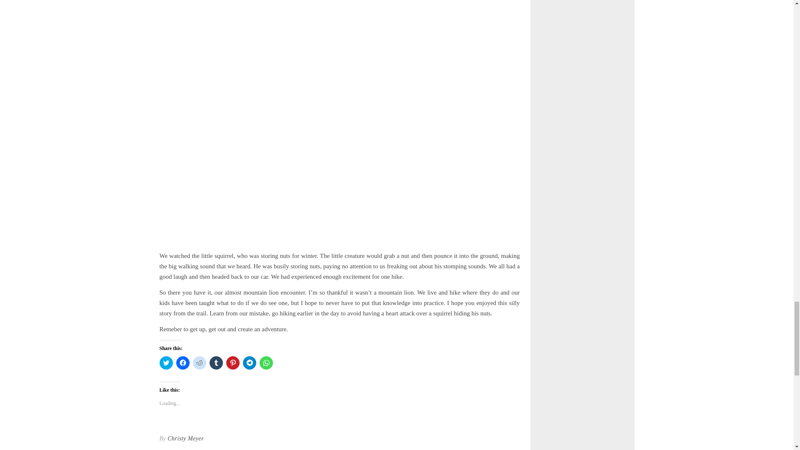 The height and width of the screenshot is (450, 800). Describe the element at coordinates (185, 438) in the screenshot. I see `Posts by Christy Meyer` at that location.